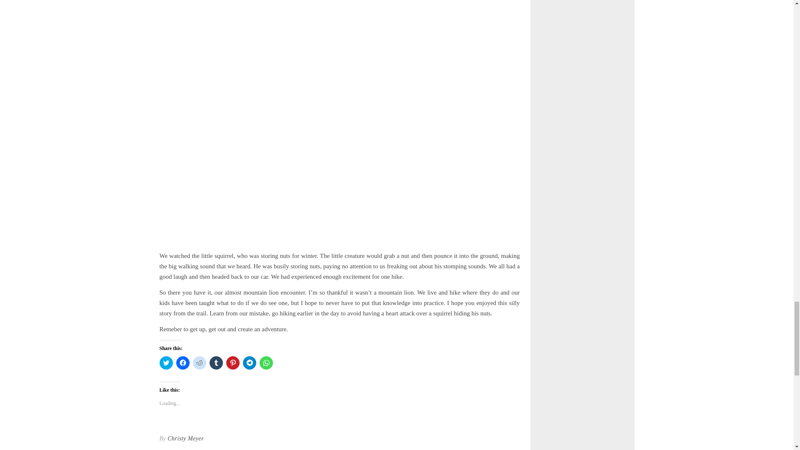 The height and width of the screenshot is (450, 800). Describe the element at coordinates (185, 438) in the screenshot. I see `Posts by Christy Meyer` at that location.